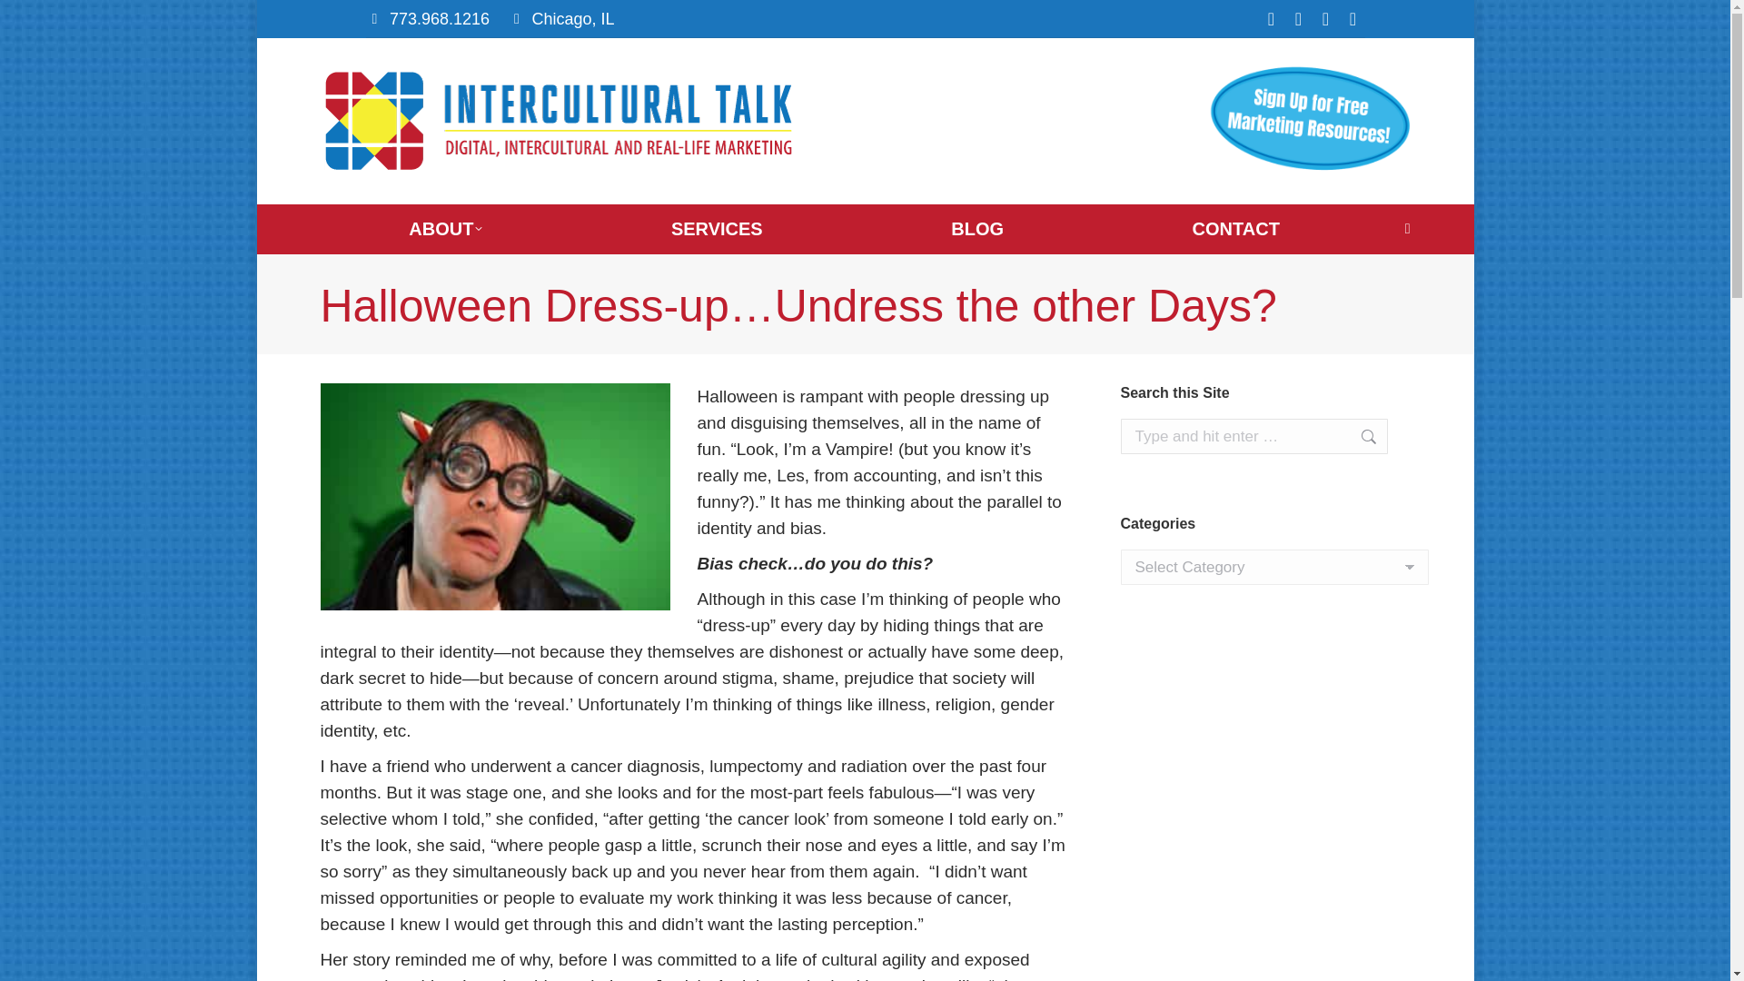 The height and width of the screenshot is (981, 1744). Describe the element at coordinates (29, 20) in the screenshot. I see `Go!` at that location.